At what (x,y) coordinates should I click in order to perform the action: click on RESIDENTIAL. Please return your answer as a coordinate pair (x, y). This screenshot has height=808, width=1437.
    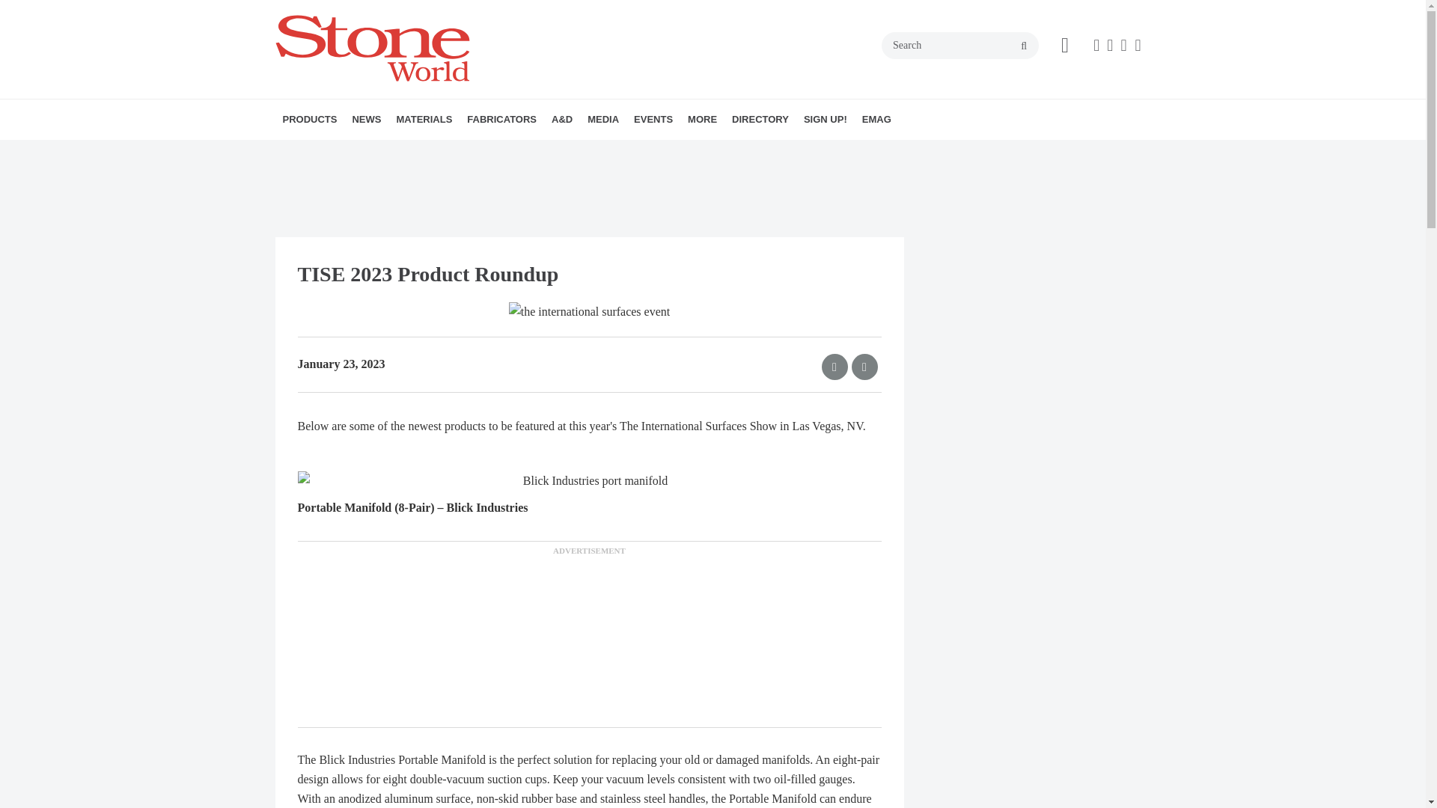
    Looking at the image, I should click on (671, 152).